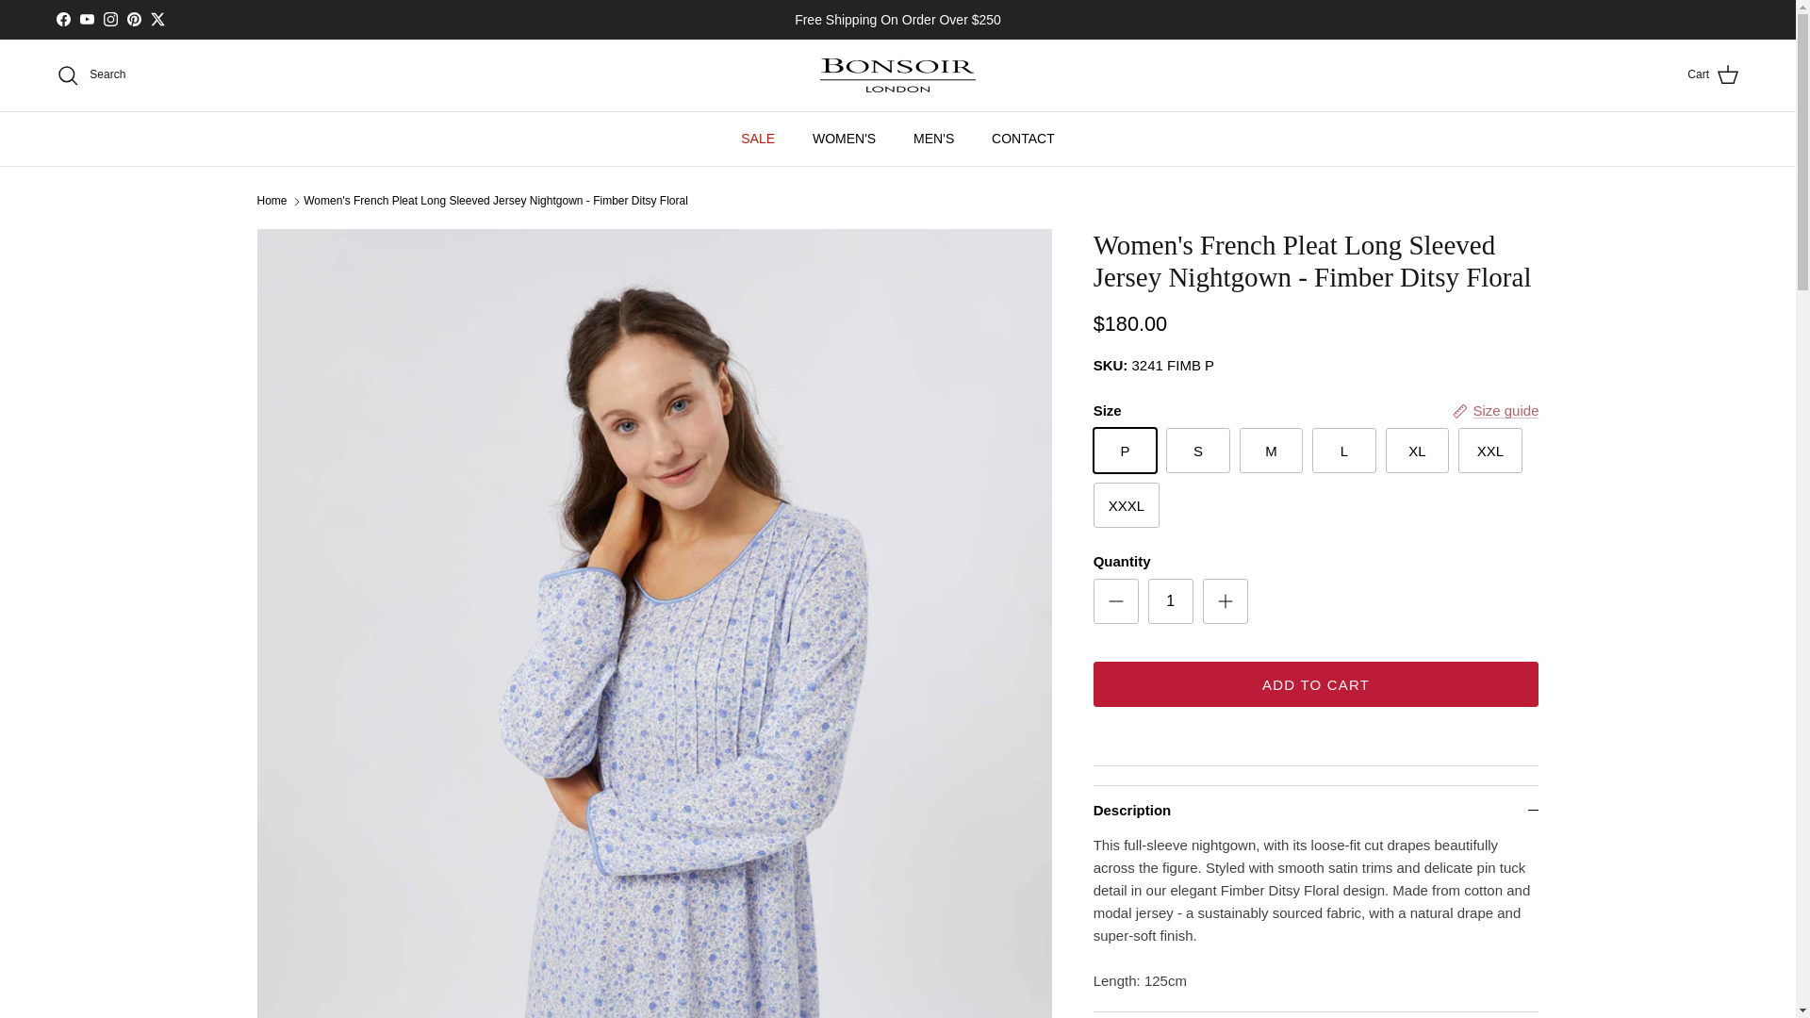  I want to click on US Bonsoir of London  on Instagram, so click(109, 19).